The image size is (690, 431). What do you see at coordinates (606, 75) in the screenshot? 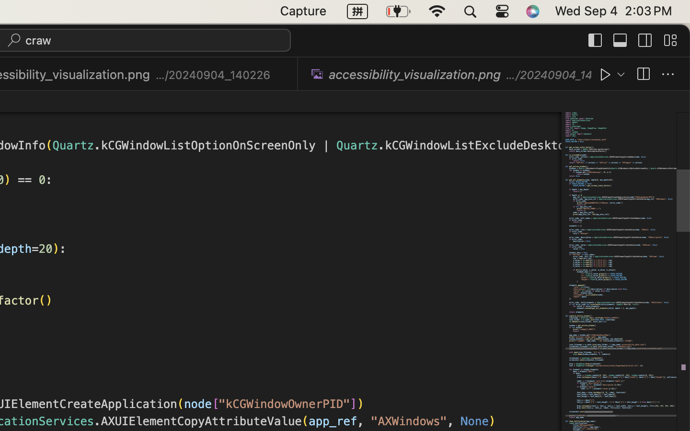
I see `` at bounding box center [606, 75].